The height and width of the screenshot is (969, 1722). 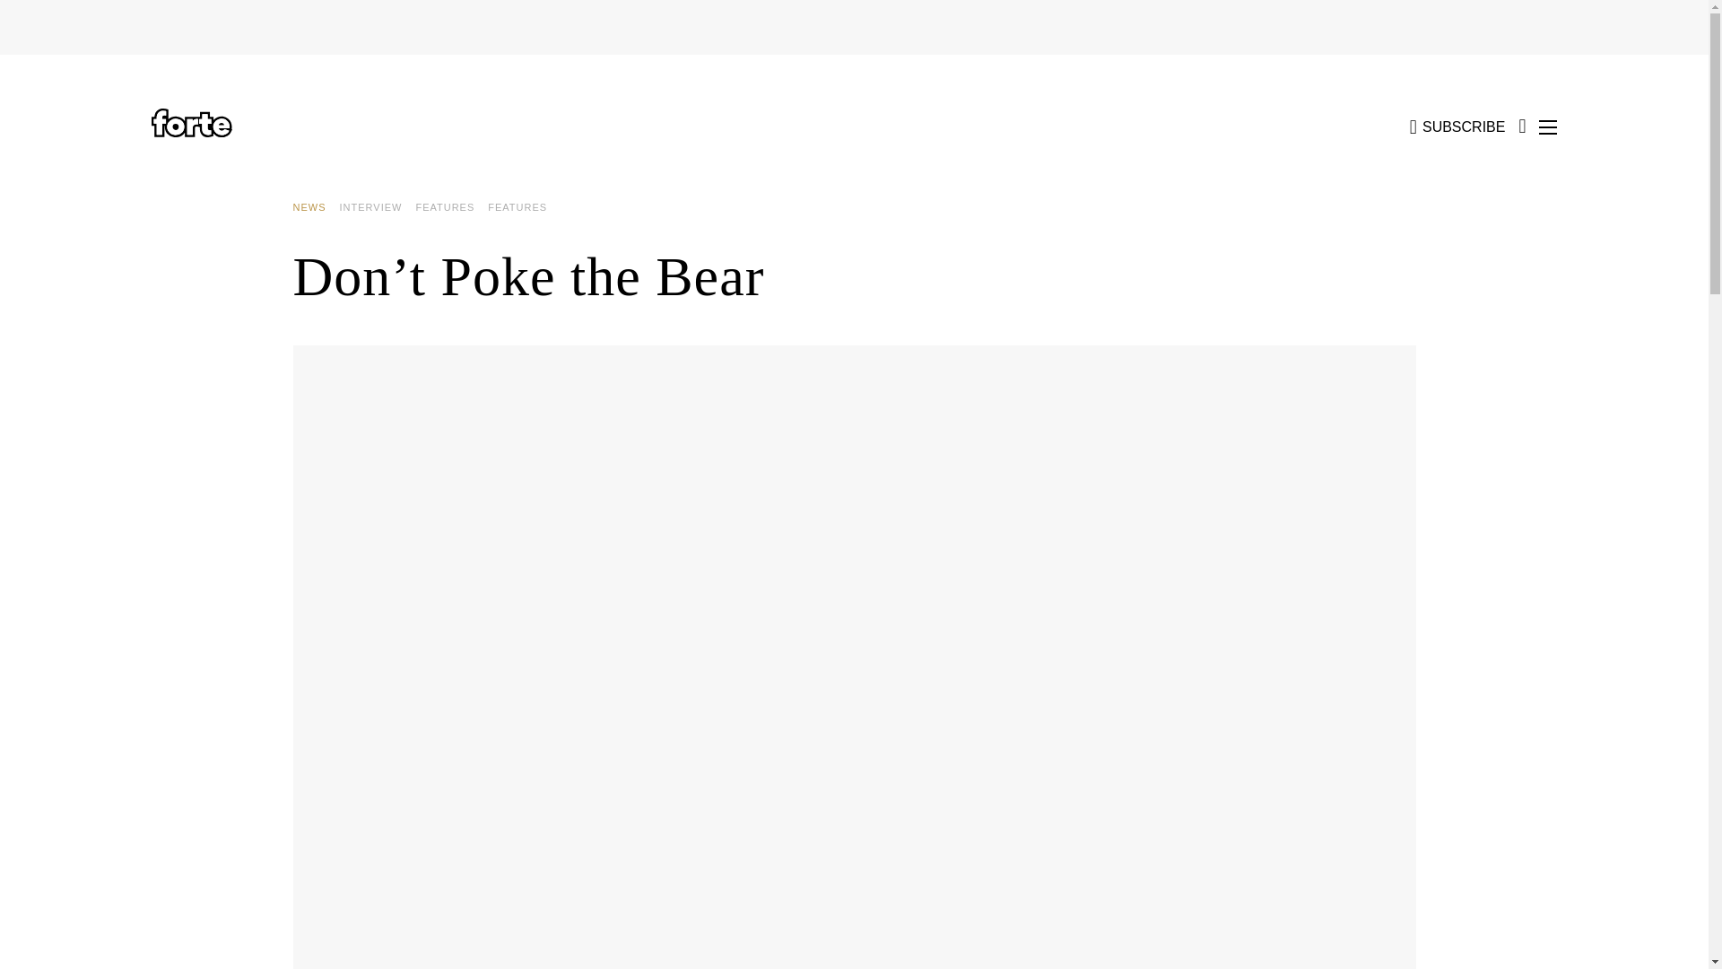 I want to click on NEWS, so click(x=316, y=207).